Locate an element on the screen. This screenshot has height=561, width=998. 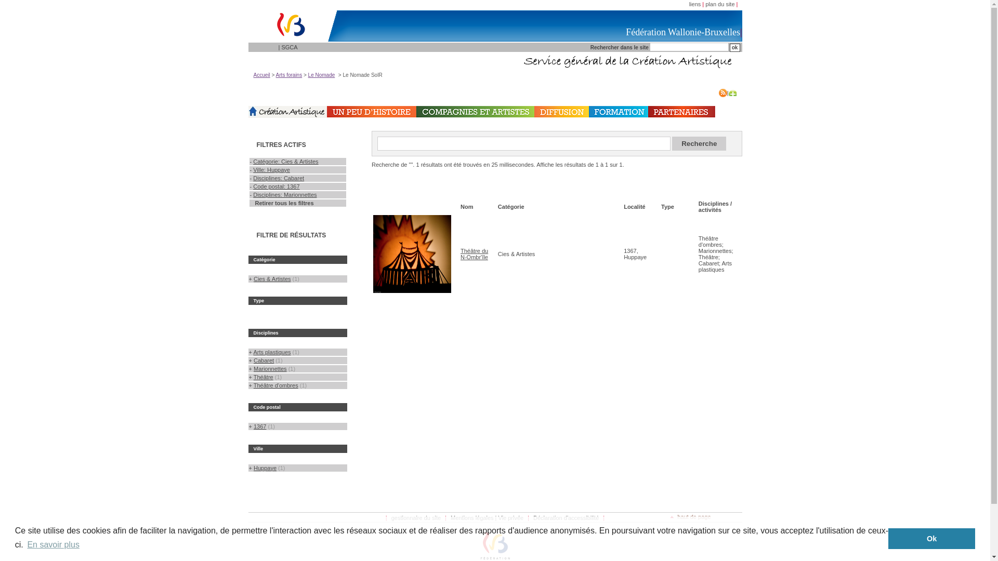
Marionnettes is located at coordinates (270, 369).